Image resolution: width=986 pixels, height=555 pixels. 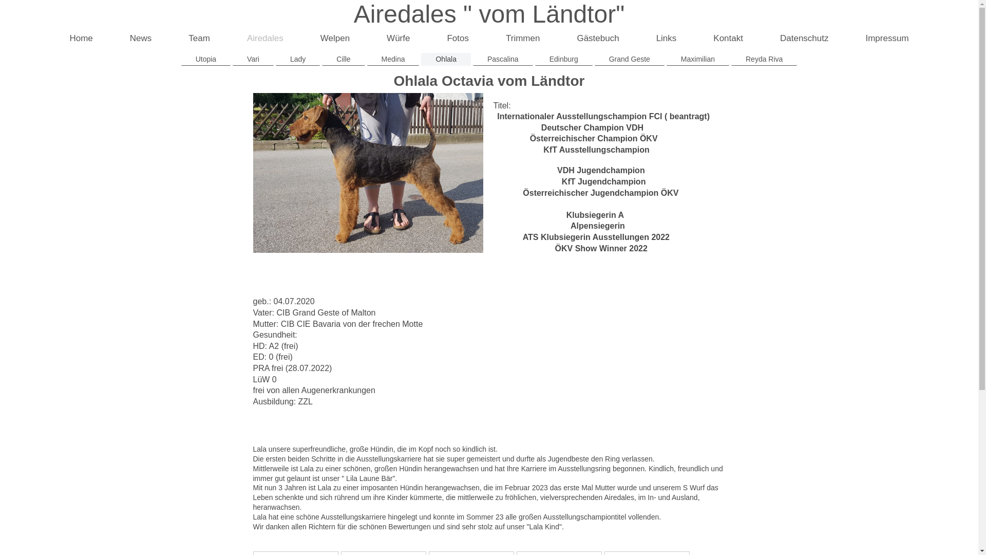 What do you see at coordinates (887, 39) in the screenshot?
I see `Impressum` at bounding box center [887, 39].